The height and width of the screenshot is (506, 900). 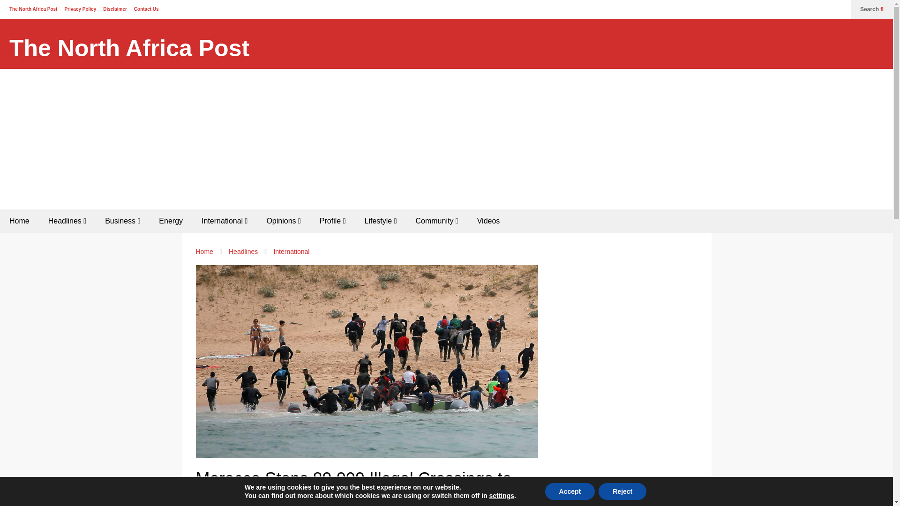 What do you see at coordinates (171, 221) in the screenshot?
I see `Energy` at bounding box center [171, 221].